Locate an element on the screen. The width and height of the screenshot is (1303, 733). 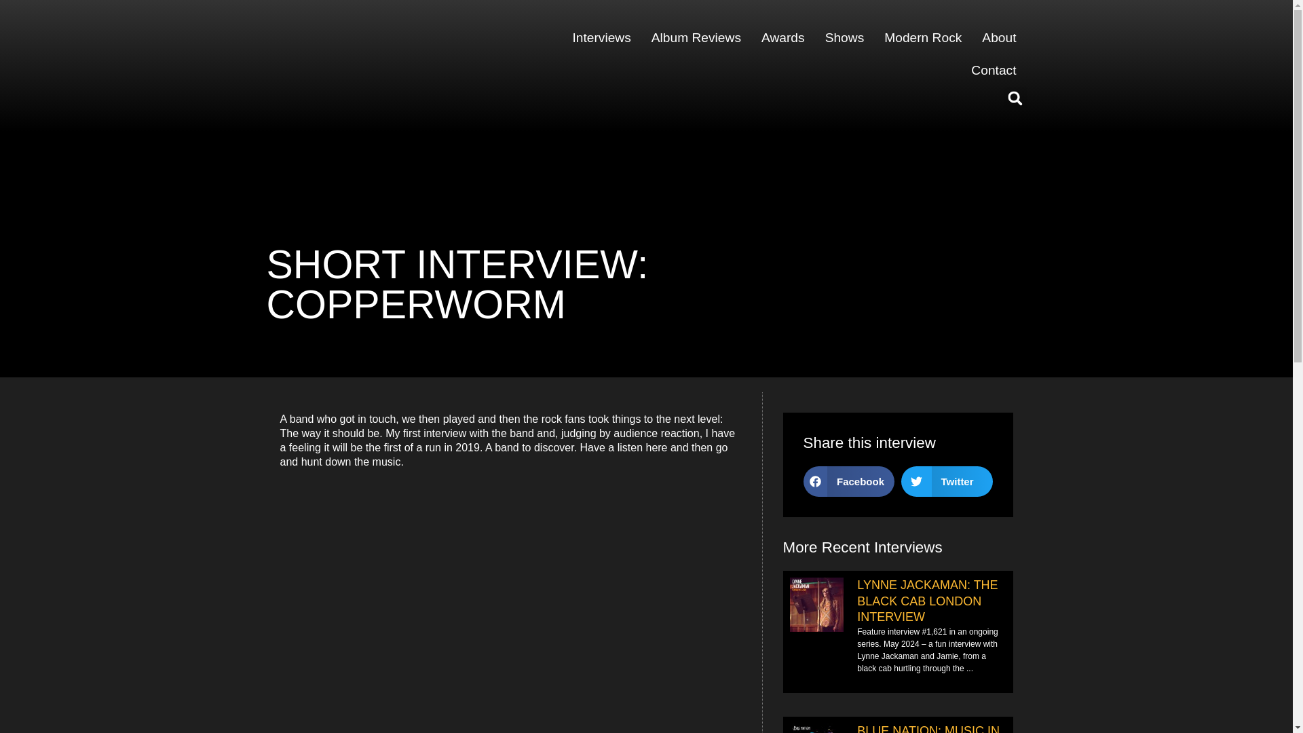
Album Reviews is located at coordinates (696, 38).